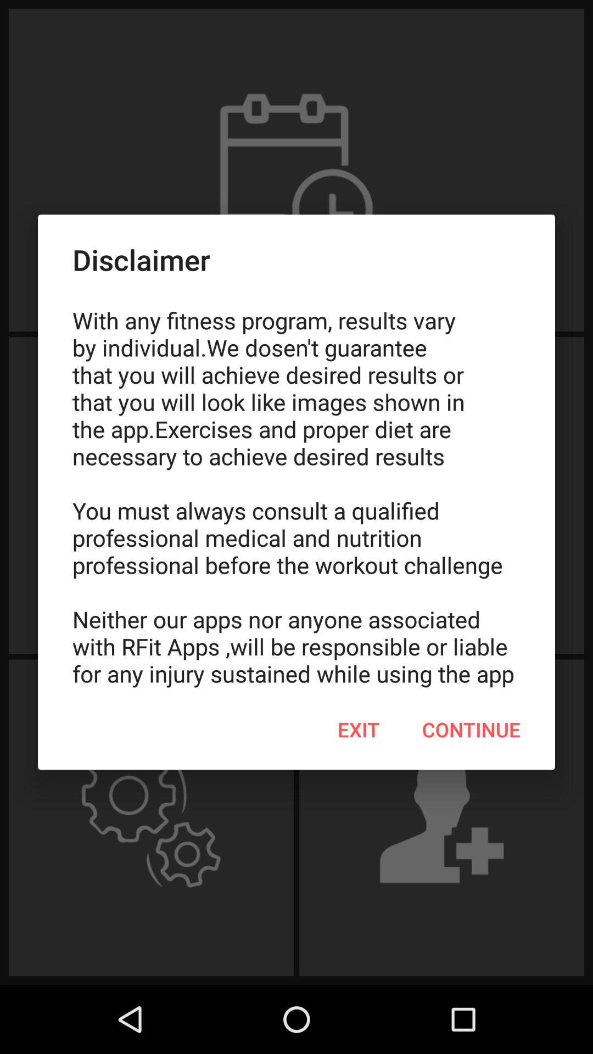  I want to click on swipe until continue, so click(471, 730).